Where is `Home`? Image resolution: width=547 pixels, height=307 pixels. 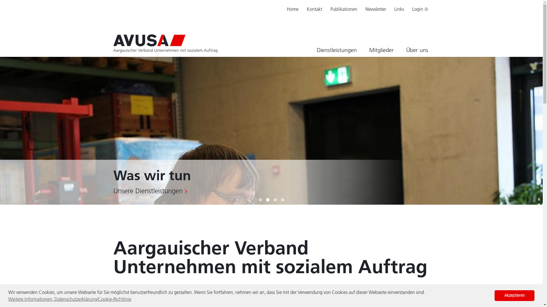
Home is located at coordinates (293, 9).